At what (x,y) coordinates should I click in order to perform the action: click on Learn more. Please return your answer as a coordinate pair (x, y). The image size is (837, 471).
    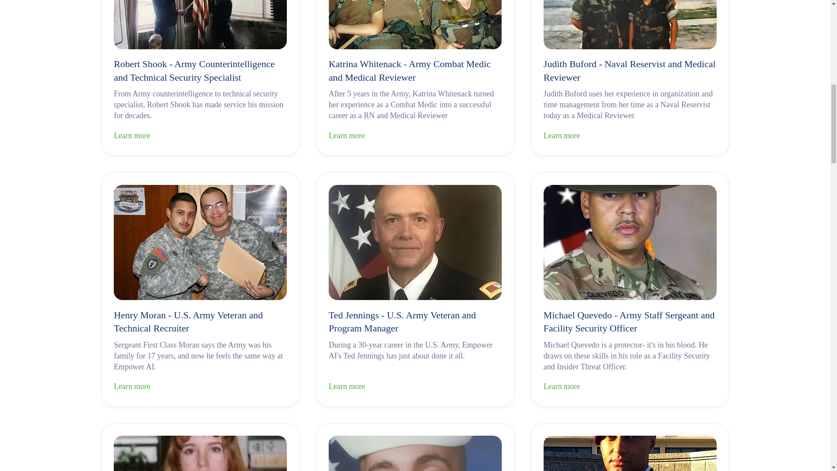
    Looking at the image, I should click on (629, 137).